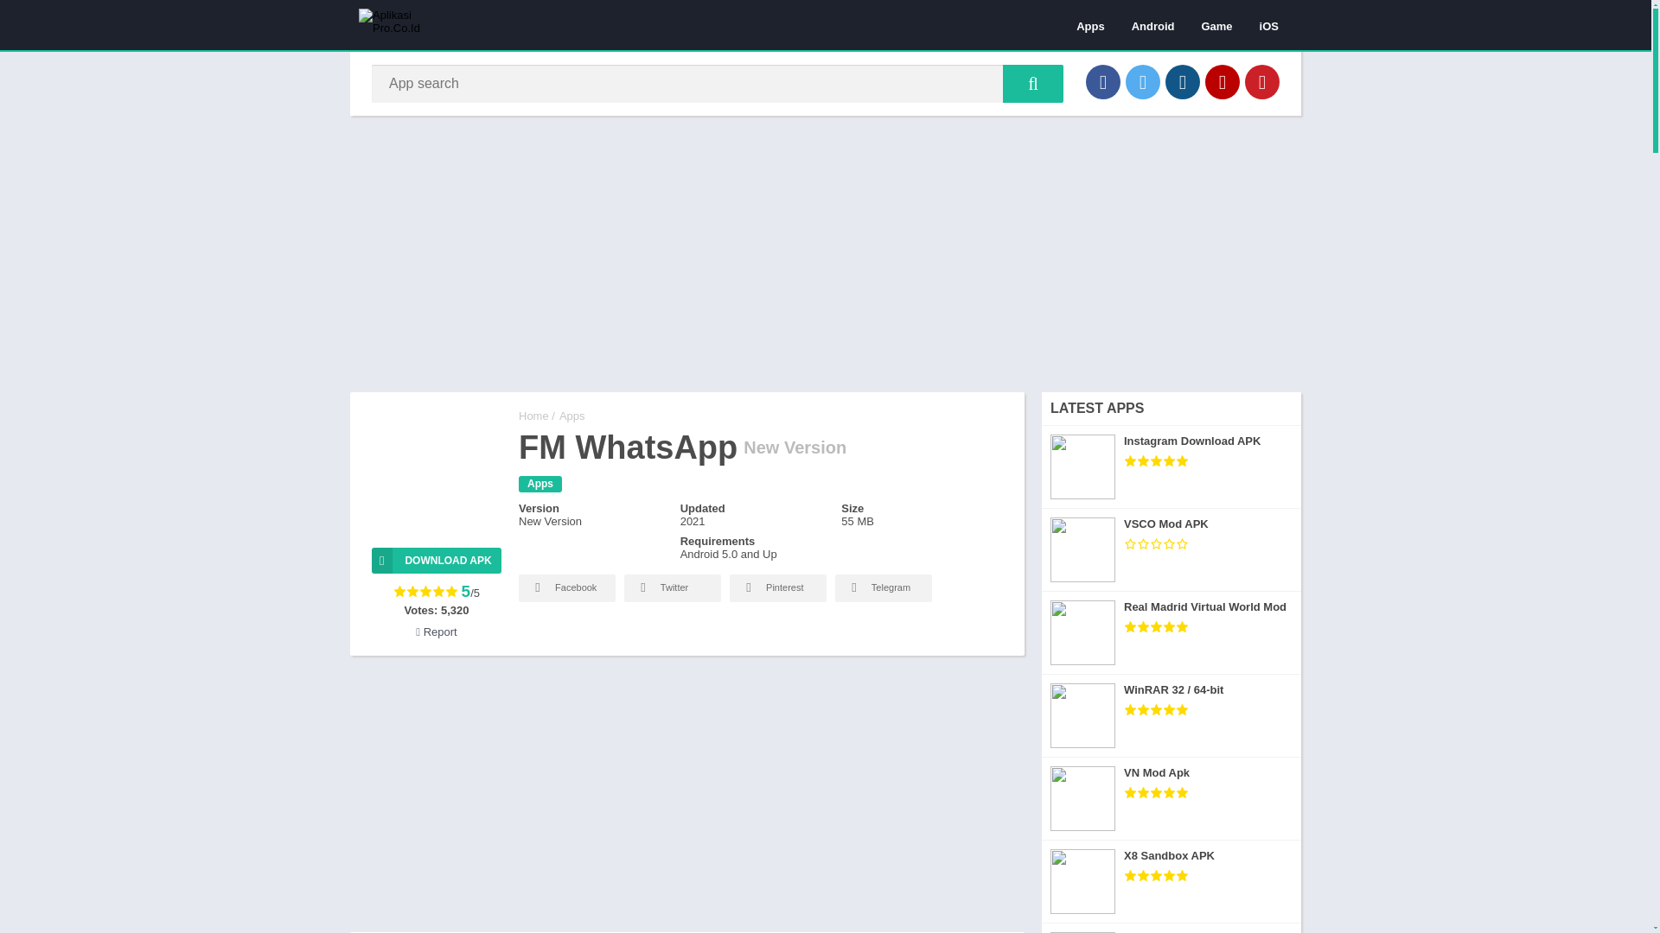 The height and width of the screenshot is (933, 1660). Describe the element at coordinates (1262, 81) in the screenshot. I see `Pinterest` at that location.